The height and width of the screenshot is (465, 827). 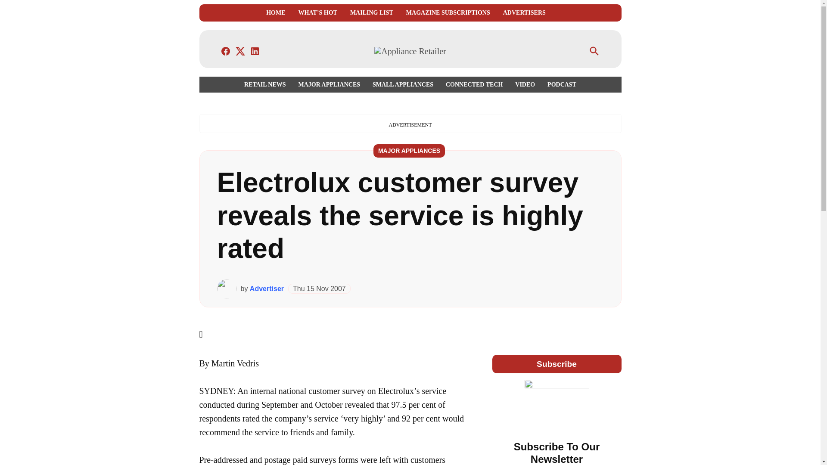 What do you see at coordinates (275, 13) in the screenshot?
I see `HOME` at bounding box center [275, 13].